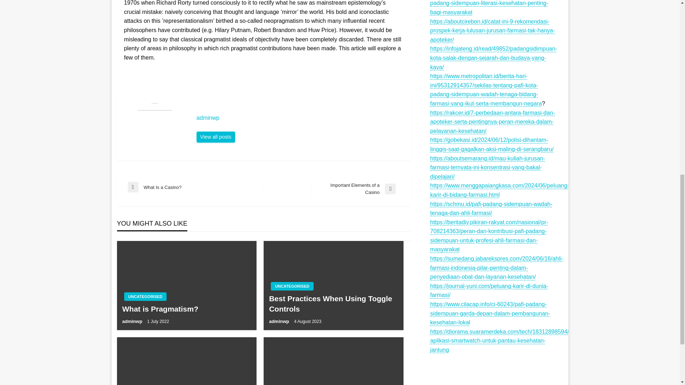  I want to click on View all posts, so click(280, 322).